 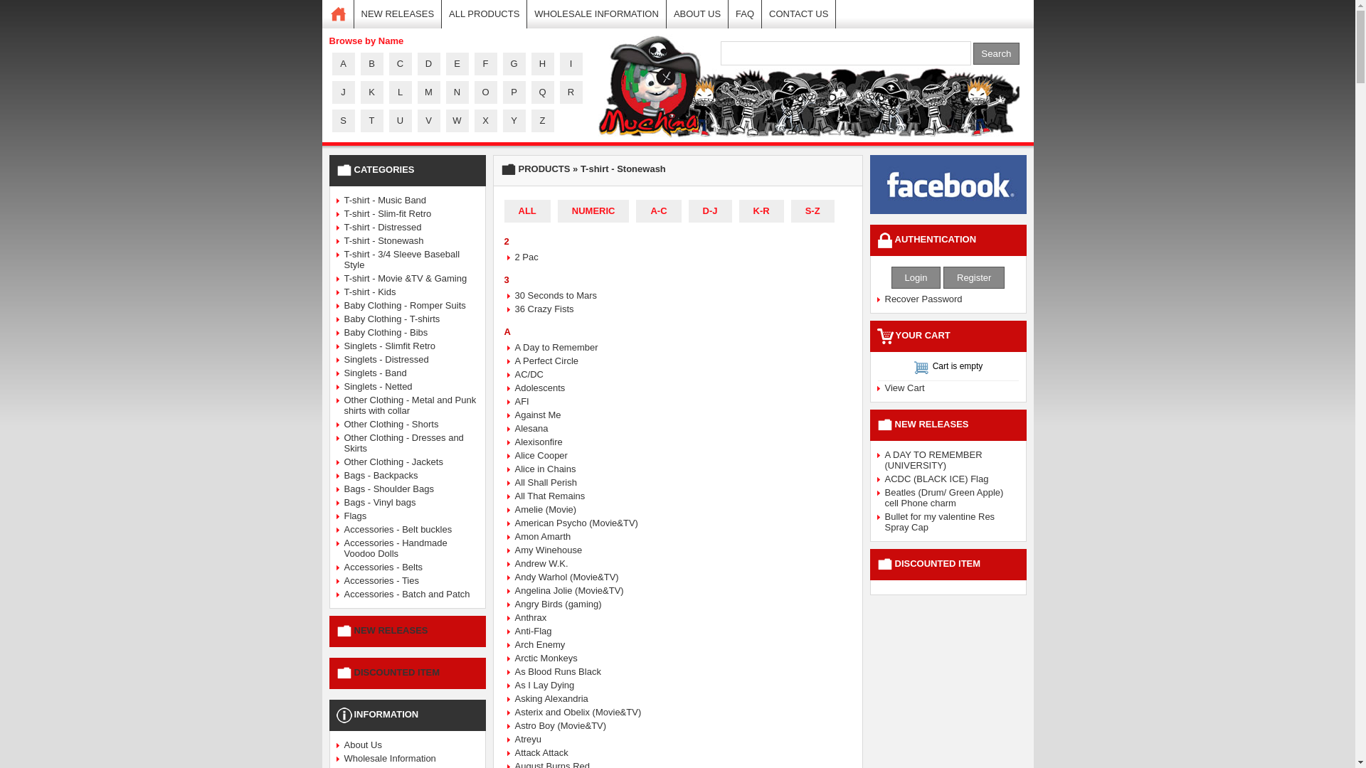 I want to click on Angelina Jolie (Movie&TV), so click(x=569, y=590).